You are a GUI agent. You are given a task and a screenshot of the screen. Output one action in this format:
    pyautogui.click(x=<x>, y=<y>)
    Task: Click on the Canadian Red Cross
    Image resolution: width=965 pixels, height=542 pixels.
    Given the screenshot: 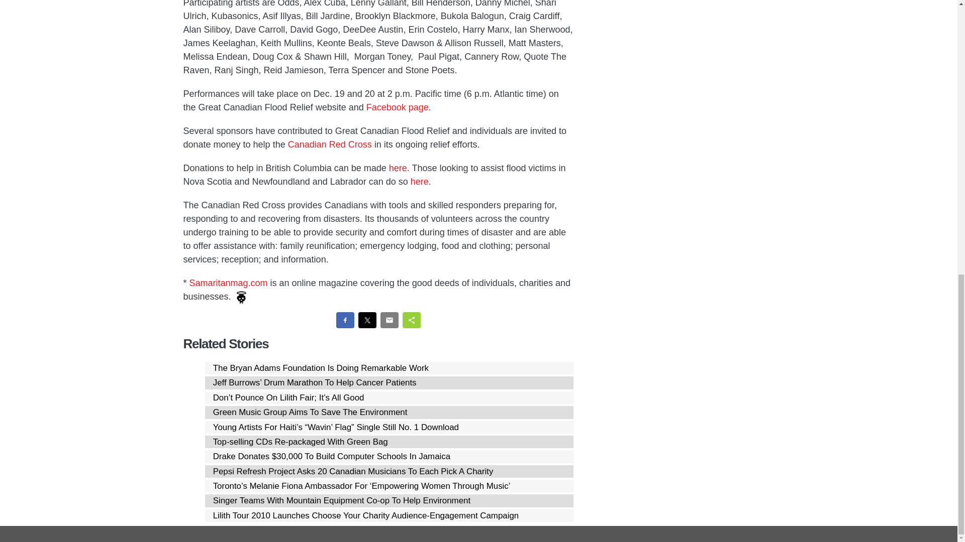 What is the action you would take?
    pyautogui.click(x=330, y=145)
    